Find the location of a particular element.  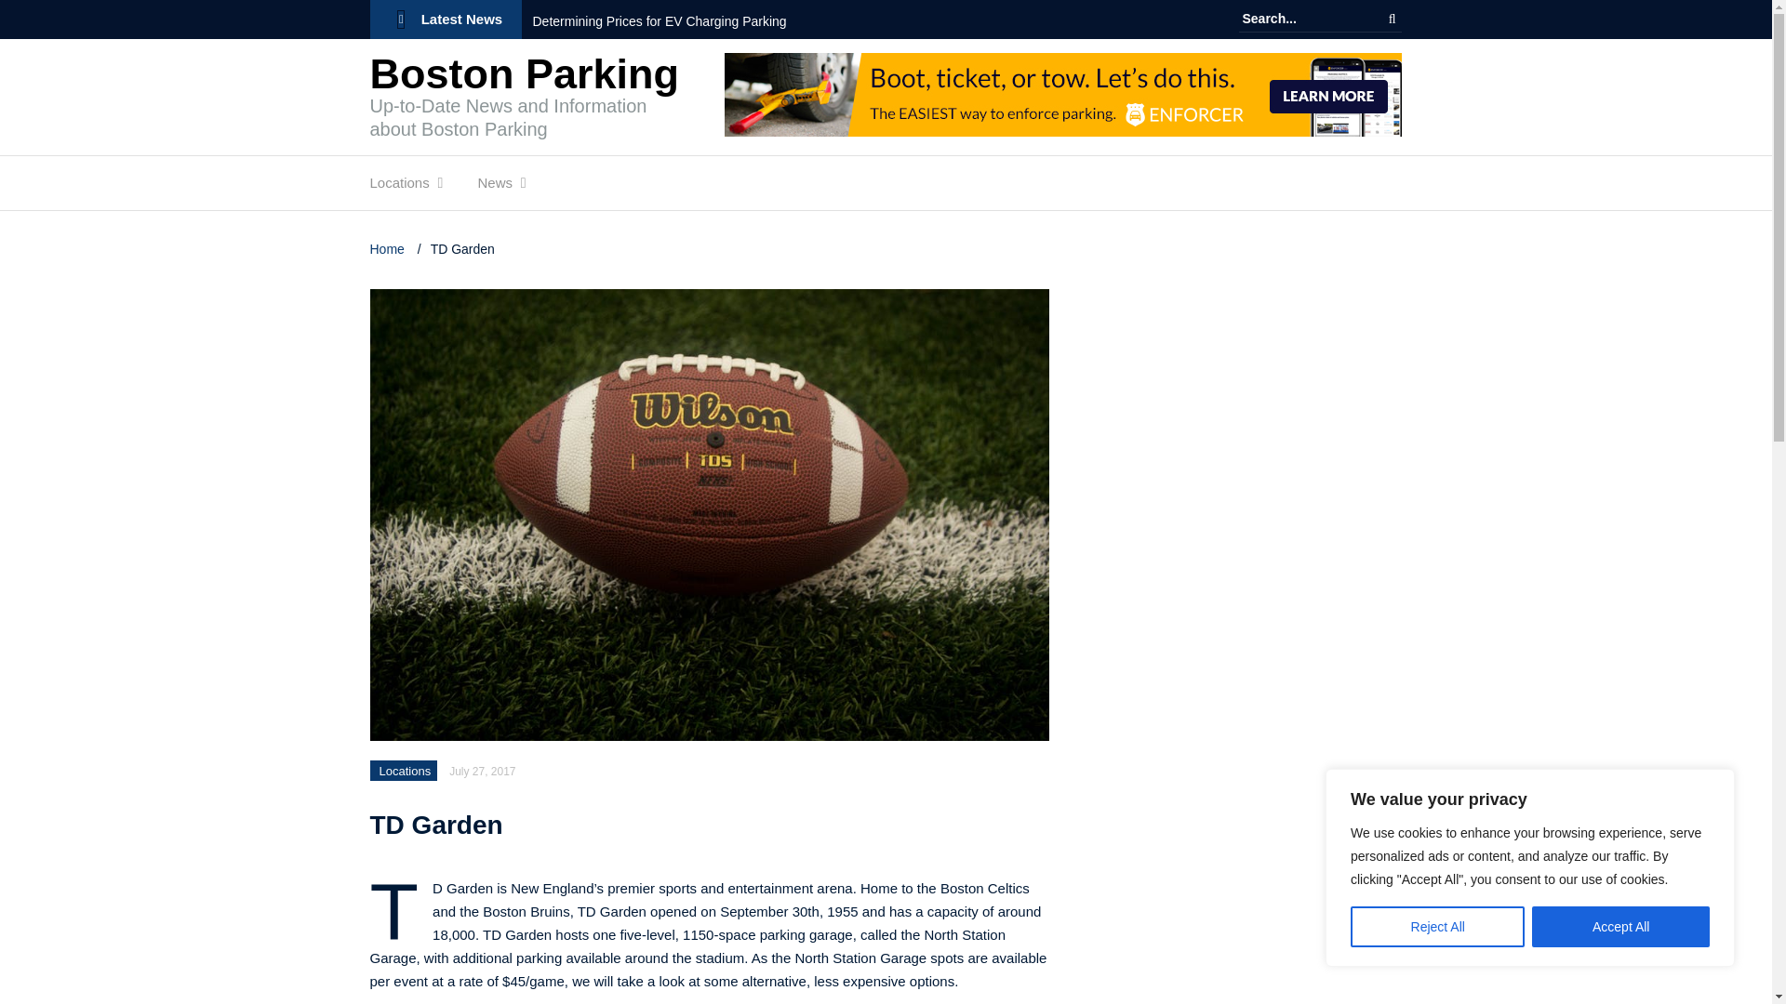

Locations is located at coordinates (400, 188).